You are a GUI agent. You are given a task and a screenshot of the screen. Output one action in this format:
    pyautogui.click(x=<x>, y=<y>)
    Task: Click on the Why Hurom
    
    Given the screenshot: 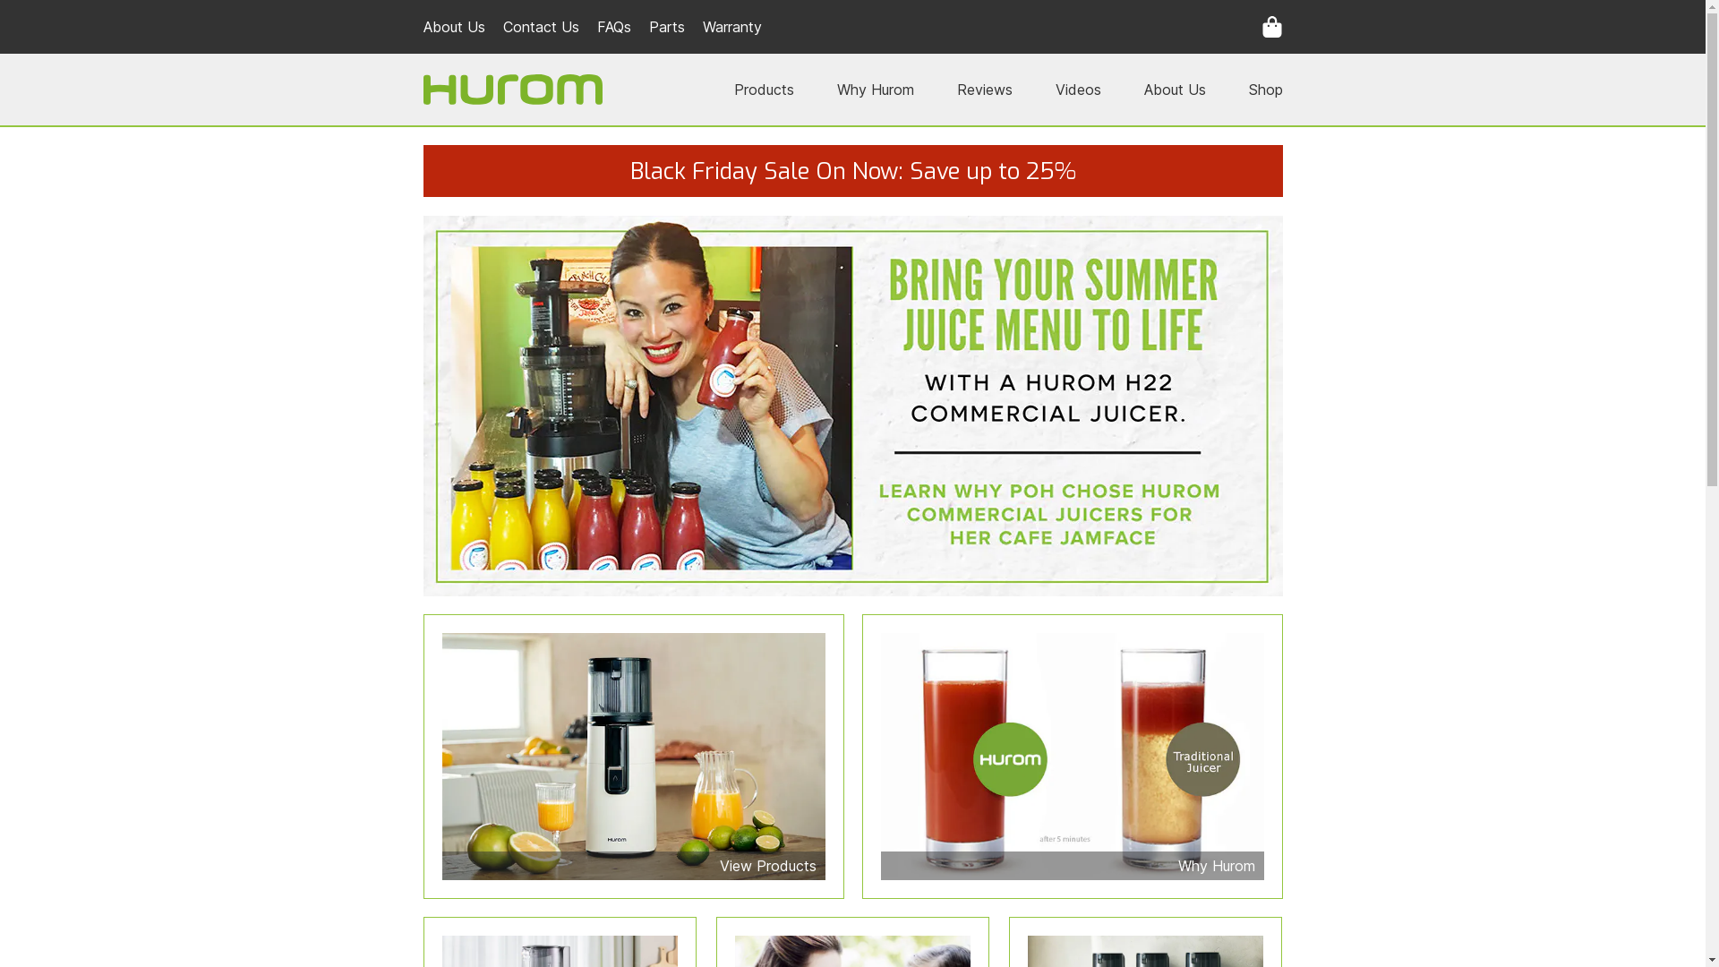 What is the action you would take?
    pyautogui.click(x=1072, y=757)
    